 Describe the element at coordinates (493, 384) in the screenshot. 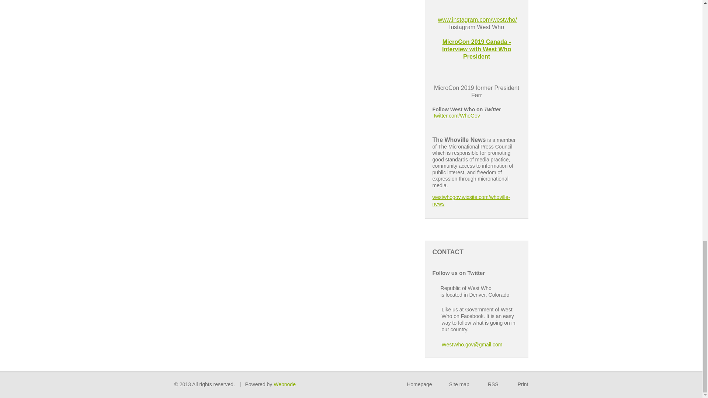

I see `RSS` at that location.